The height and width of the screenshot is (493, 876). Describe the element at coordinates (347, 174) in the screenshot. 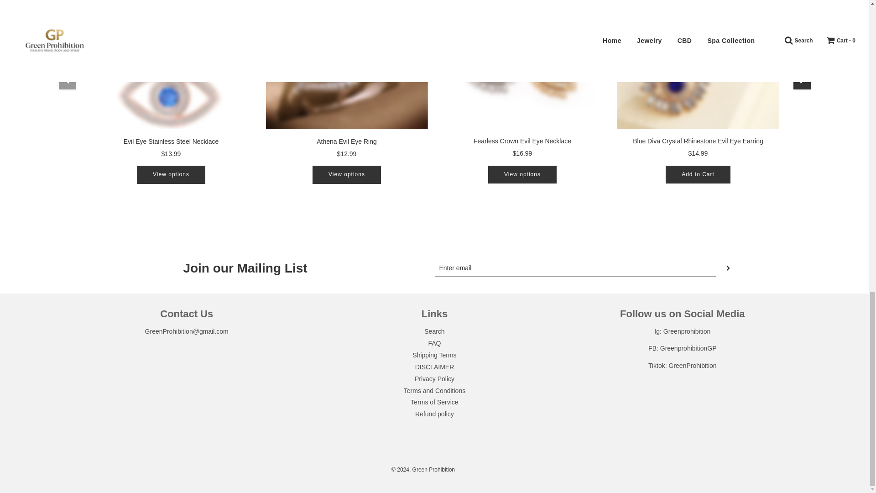

I see `View options` at that location.